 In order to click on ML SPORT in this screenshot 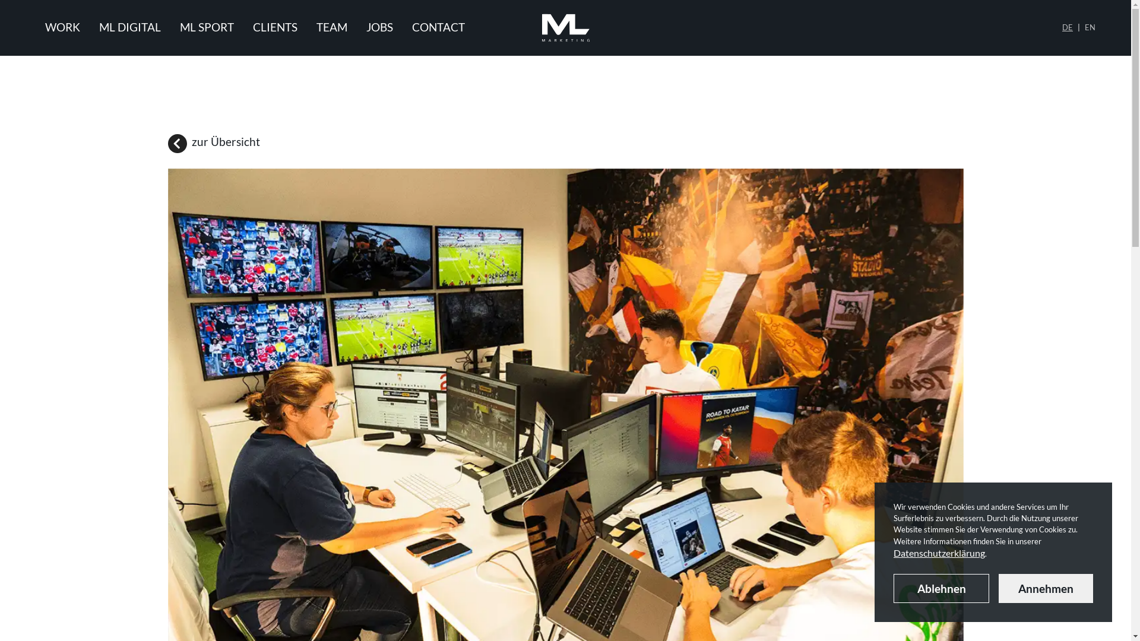, I will do `click(207, 28)`.